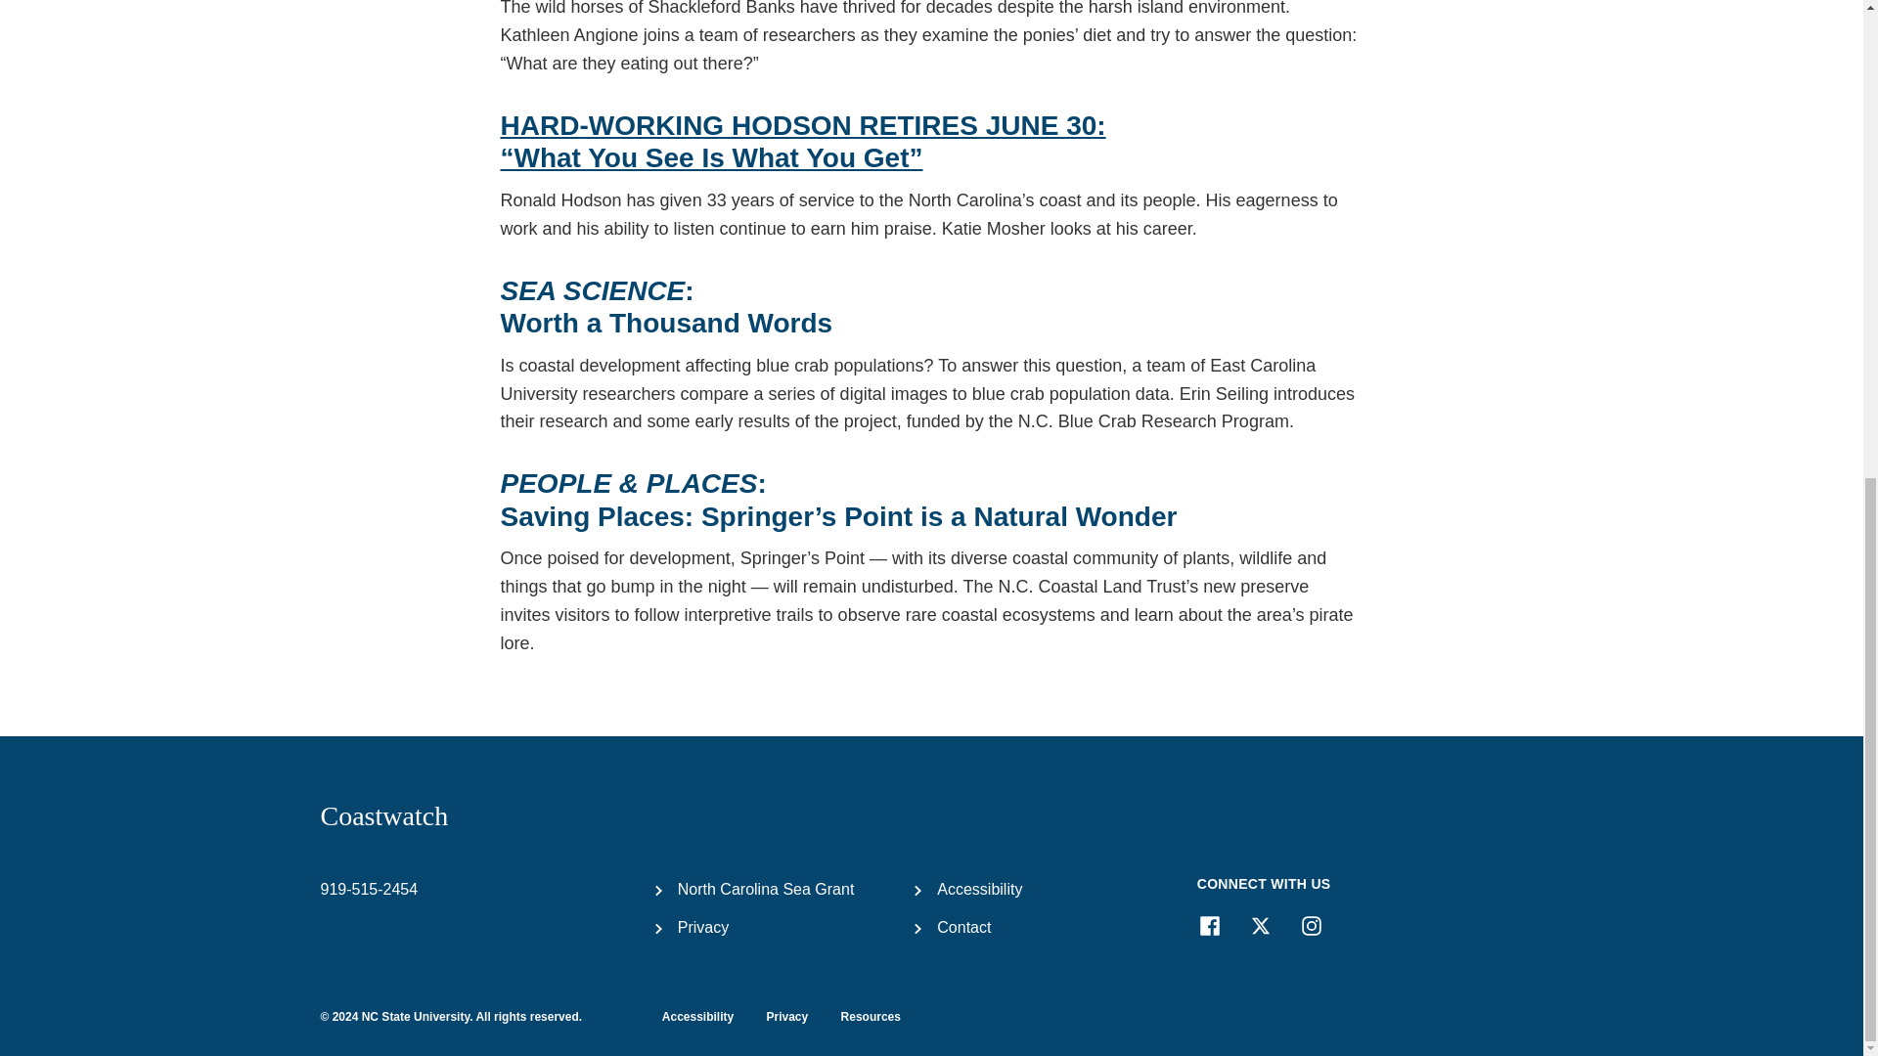  Describe the element at coordinates (1260, 926) in the screenshot. I see `X` at that location.